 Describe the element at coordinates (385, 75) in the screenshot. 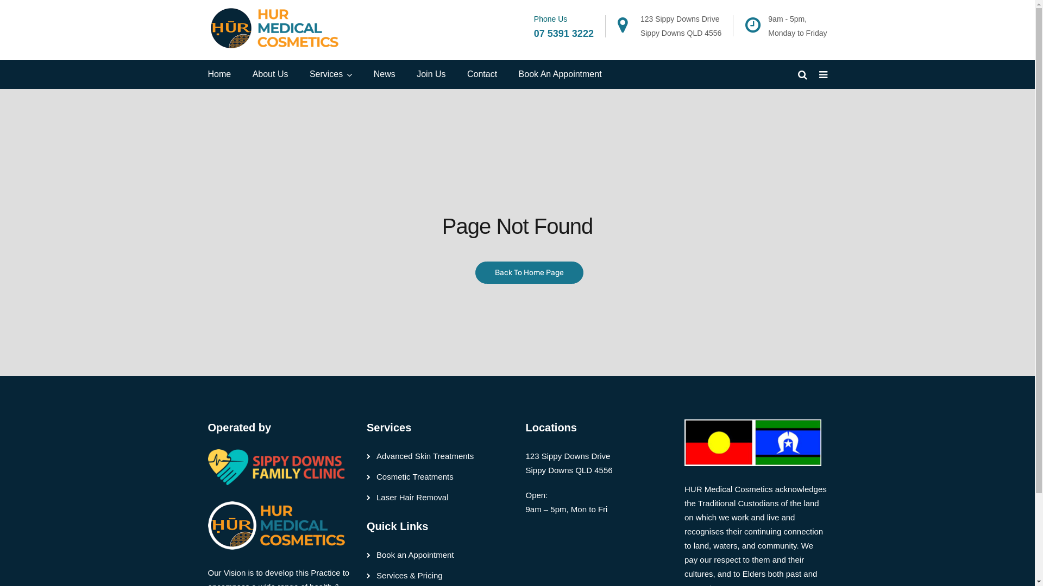

I see `News` at that location.